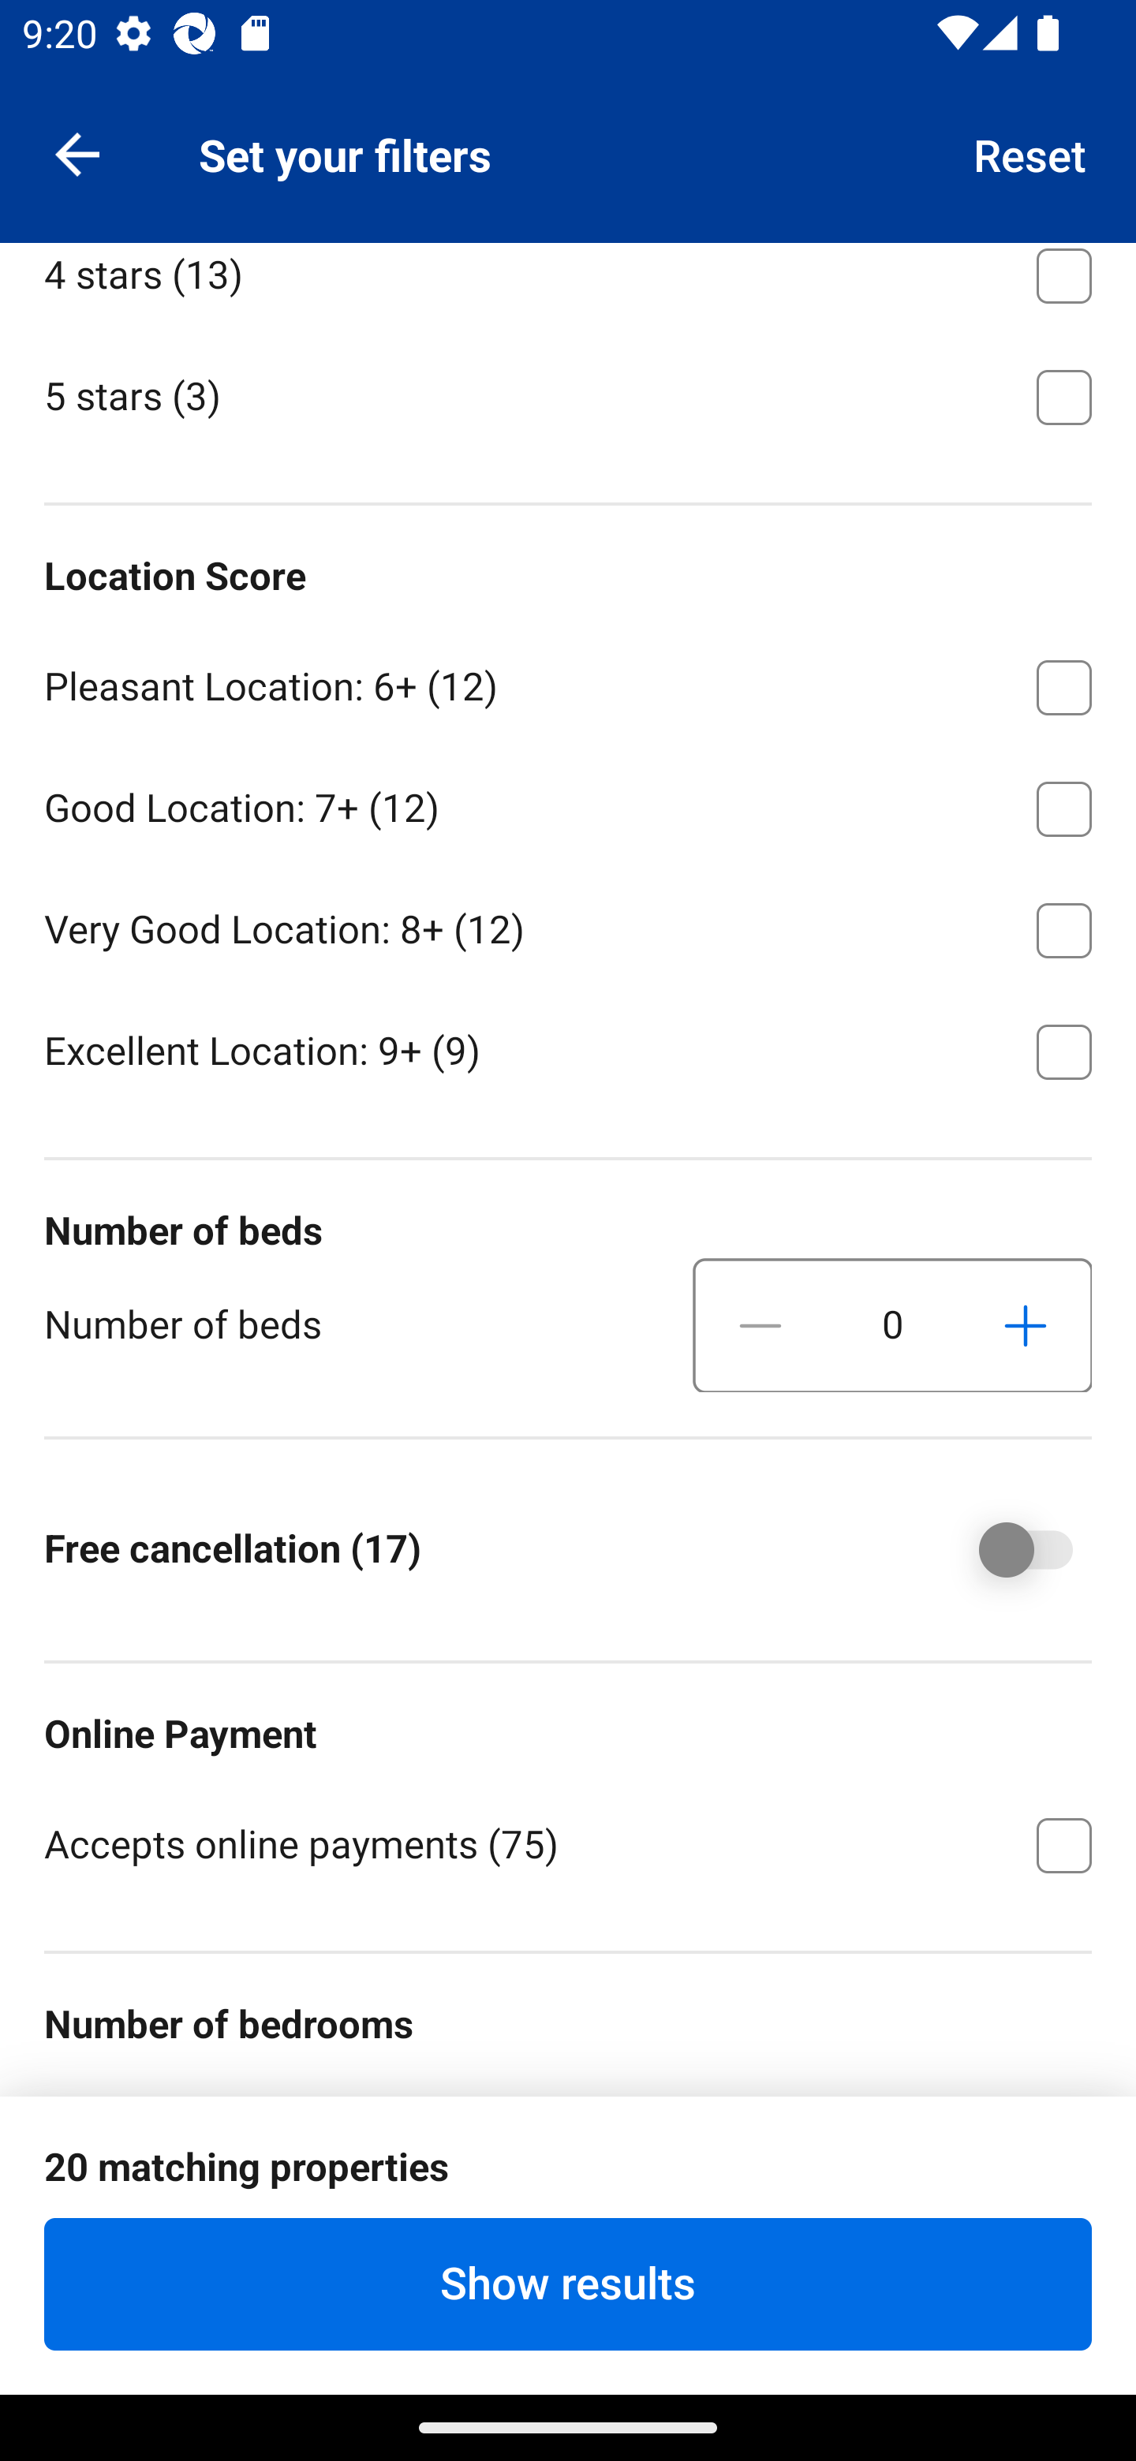 The image size is (1136, 2461). What do you see at coordinates (568, 925) in the screenshot?
I see `Very Good Location: 8+ ⁦(12)` at bounding box center [568, 925].